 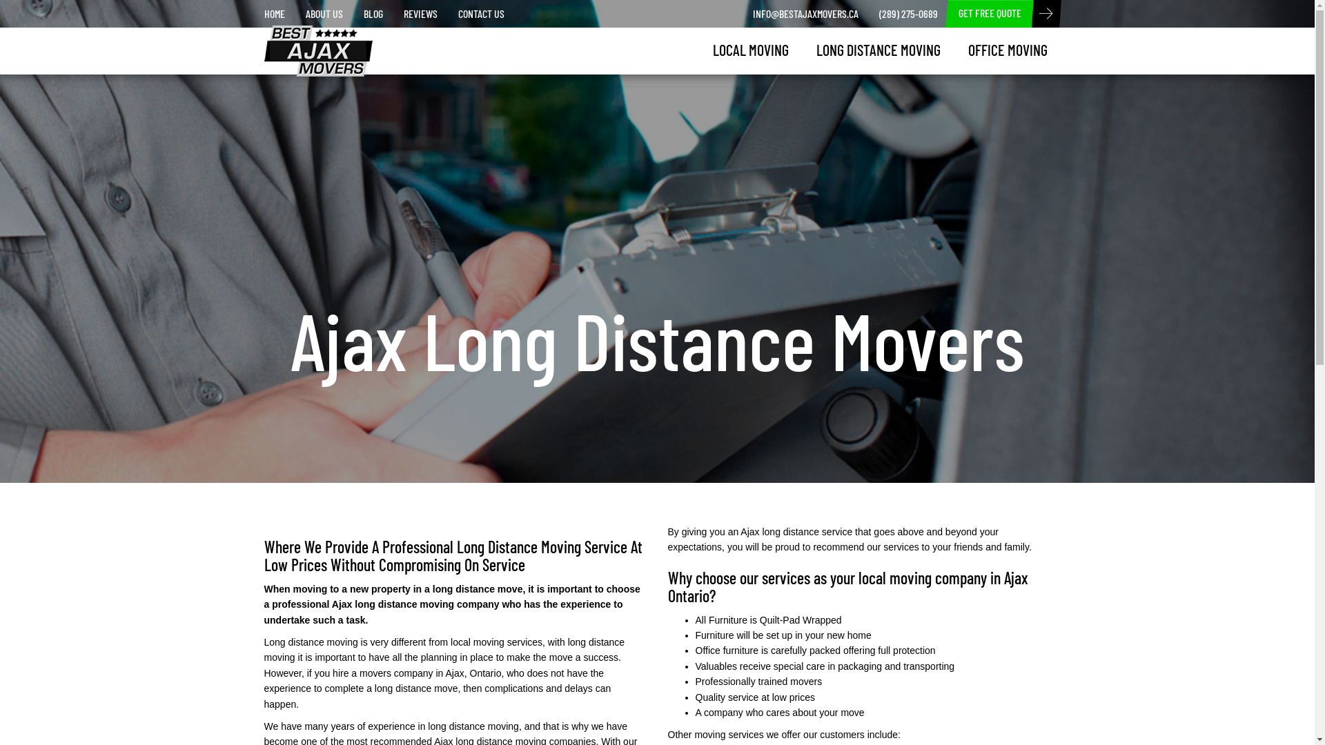 What do you see at coordinates (806, 14) in the screenshot?
I see `INFO@BESTAJAXMOVERS.CA` at bounding box center [806, 14].